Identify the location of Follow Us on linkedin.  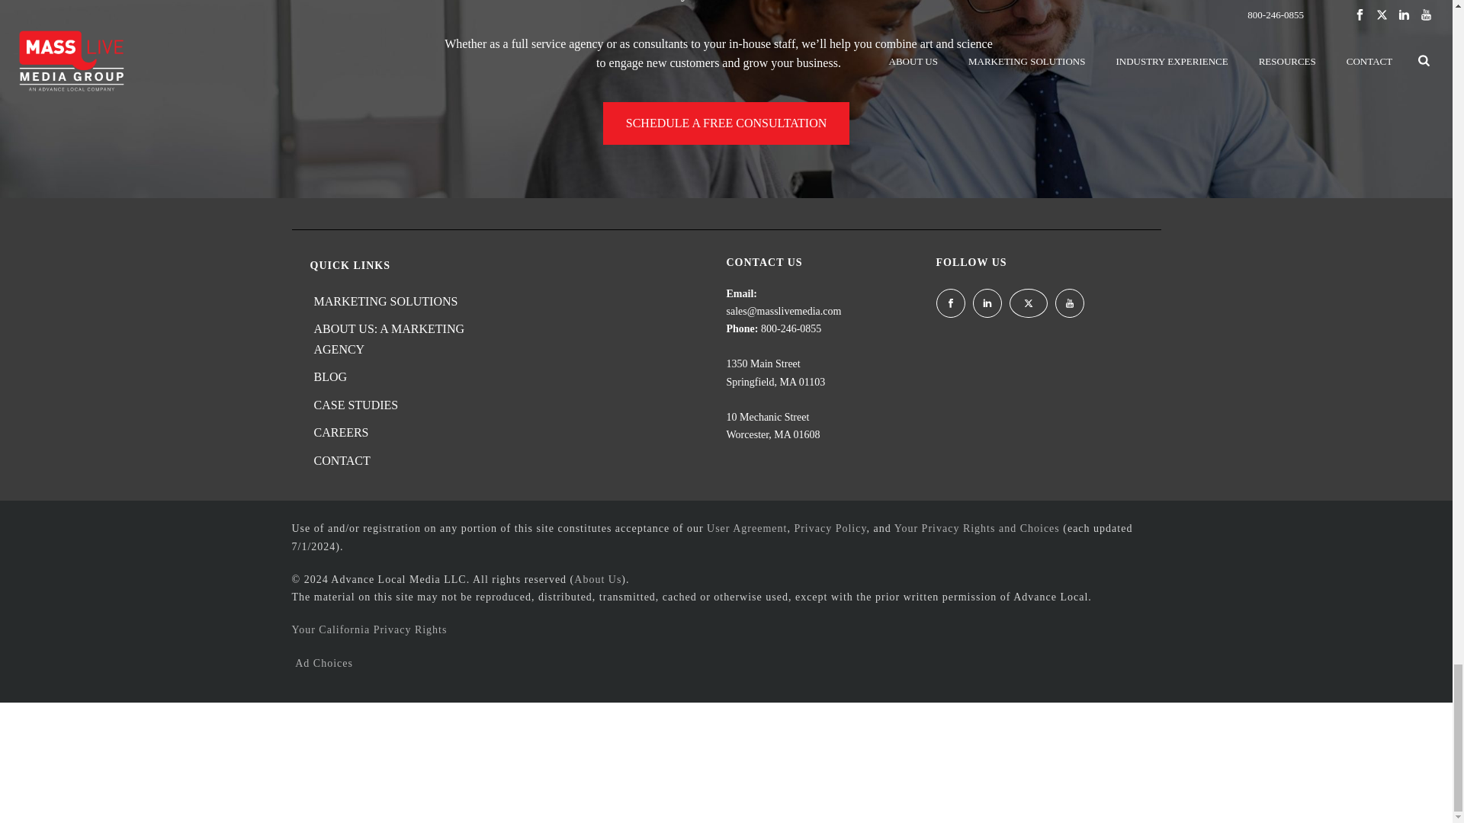
(987, 303).